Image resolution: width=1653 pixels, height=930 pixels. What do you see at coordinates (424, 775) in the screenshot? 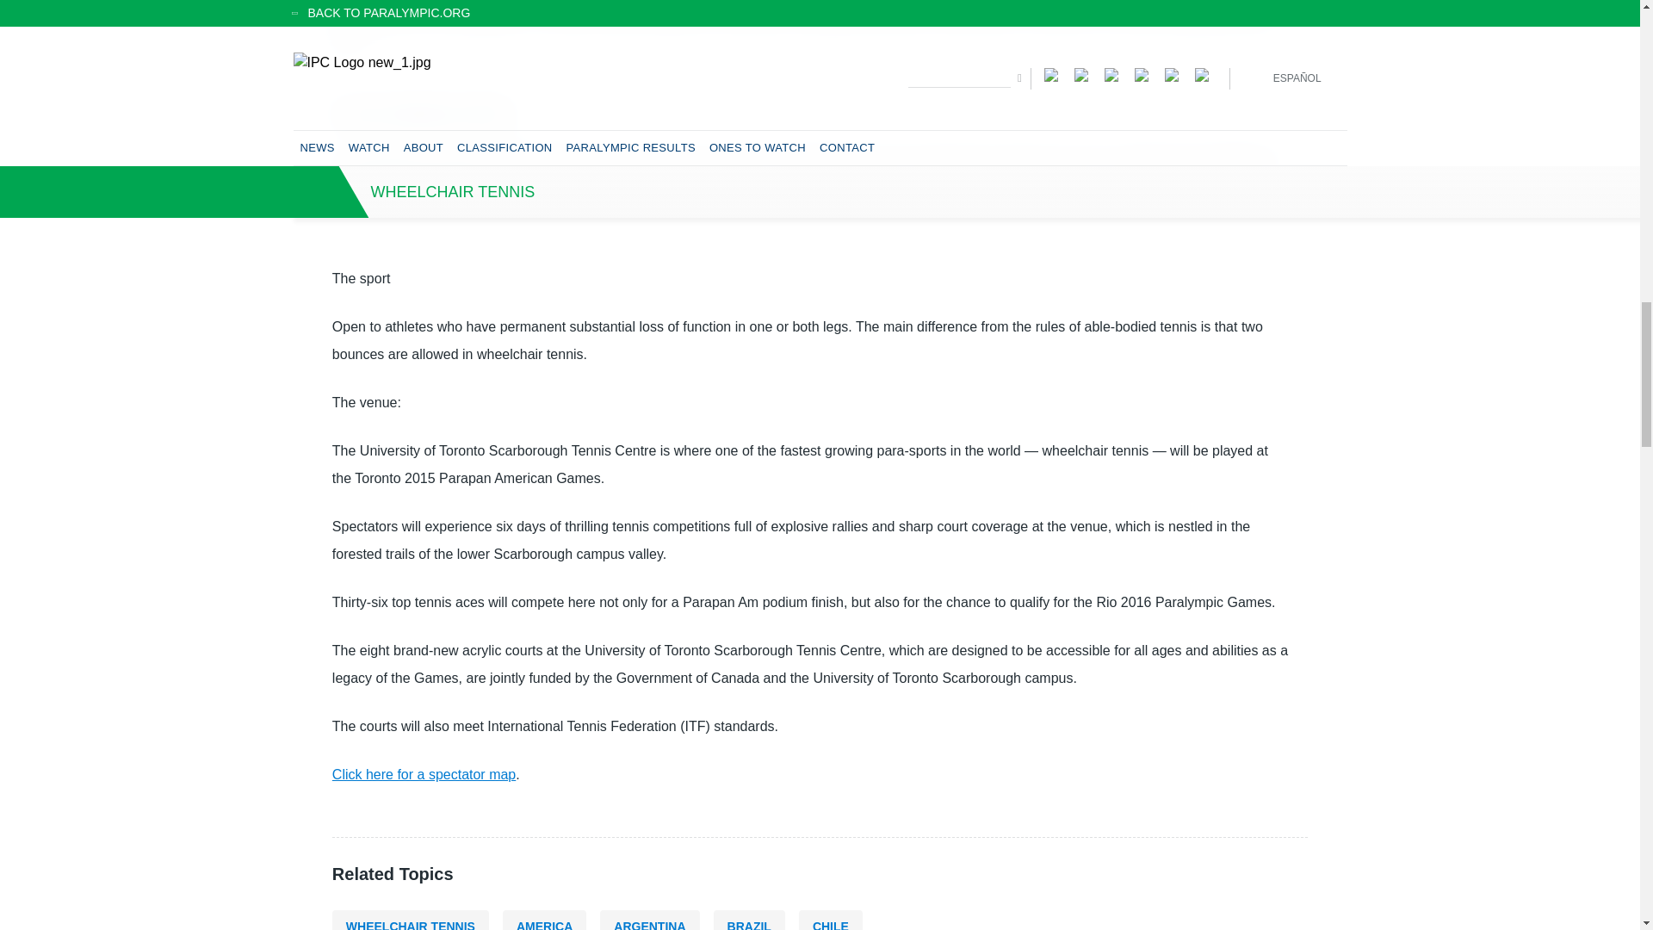
I see `Click here for a spectator map` at bounding box center [424, 775].